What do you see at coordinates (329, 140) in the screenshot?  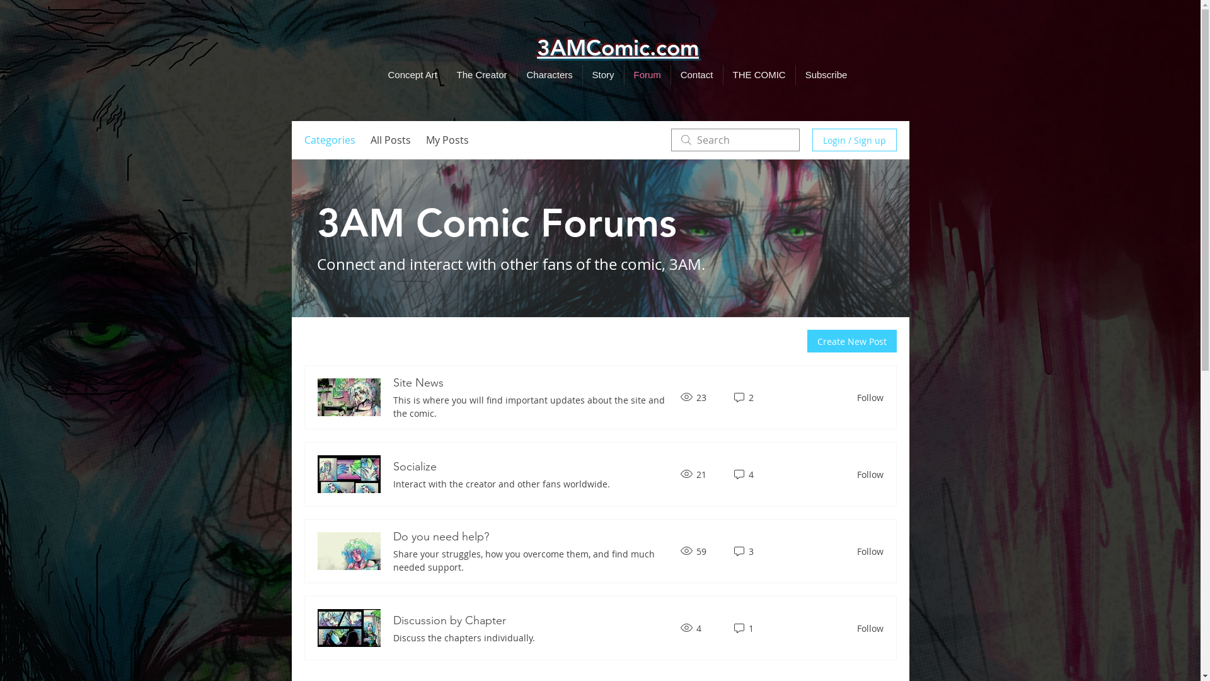 I see `Categories` at bounding box center [329, 140].